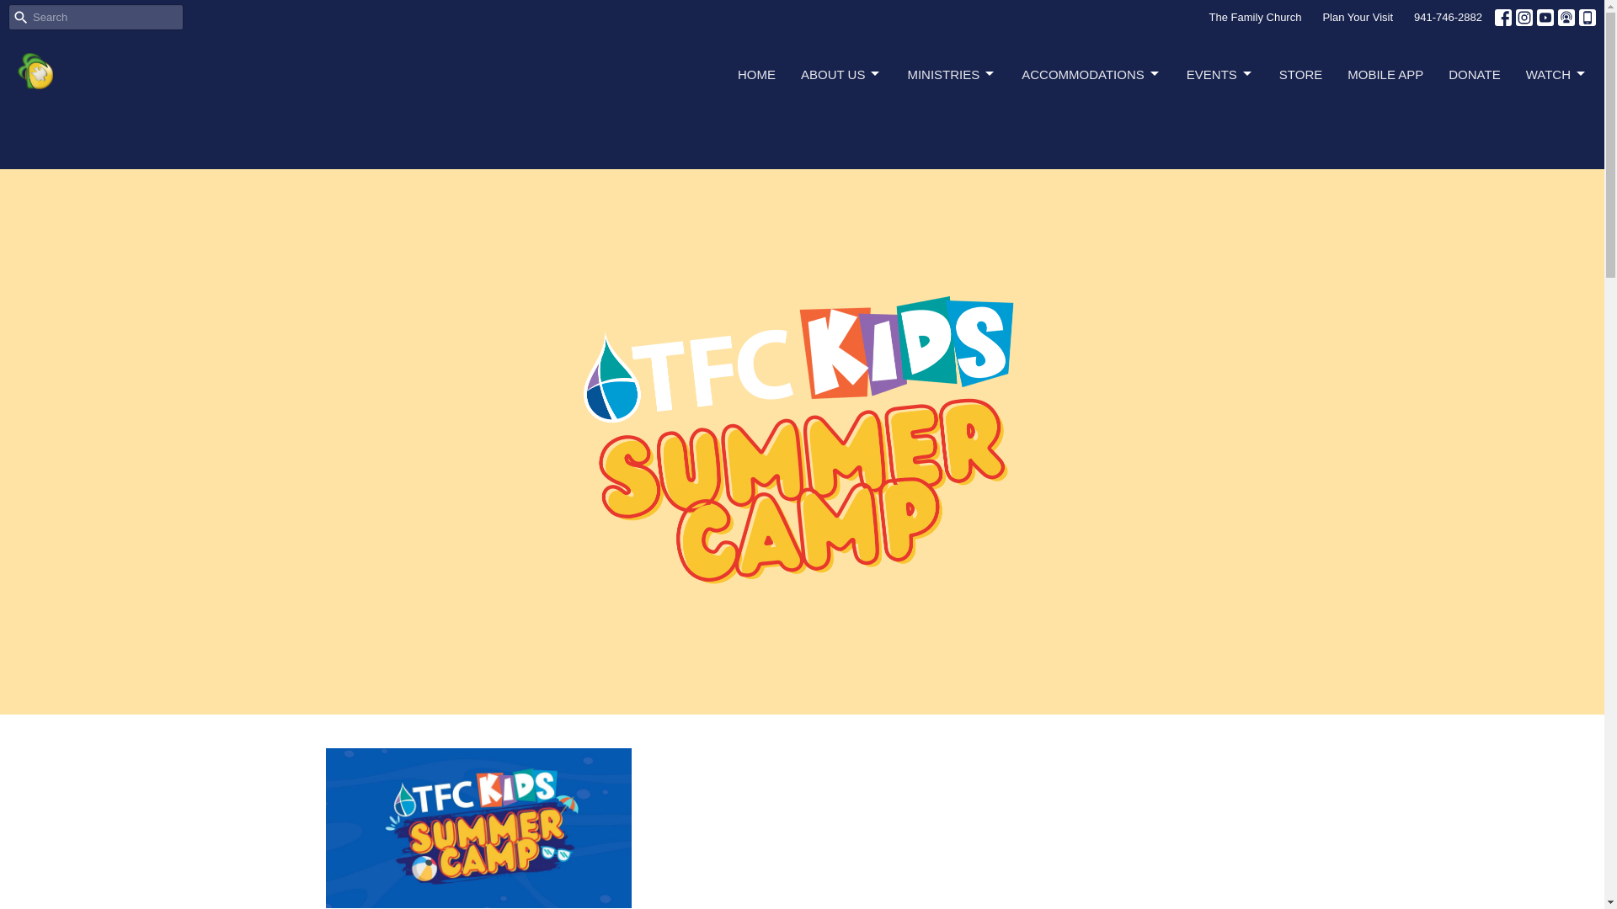  I want to click on ACCOMMODATIONS, so click(1091, 74).